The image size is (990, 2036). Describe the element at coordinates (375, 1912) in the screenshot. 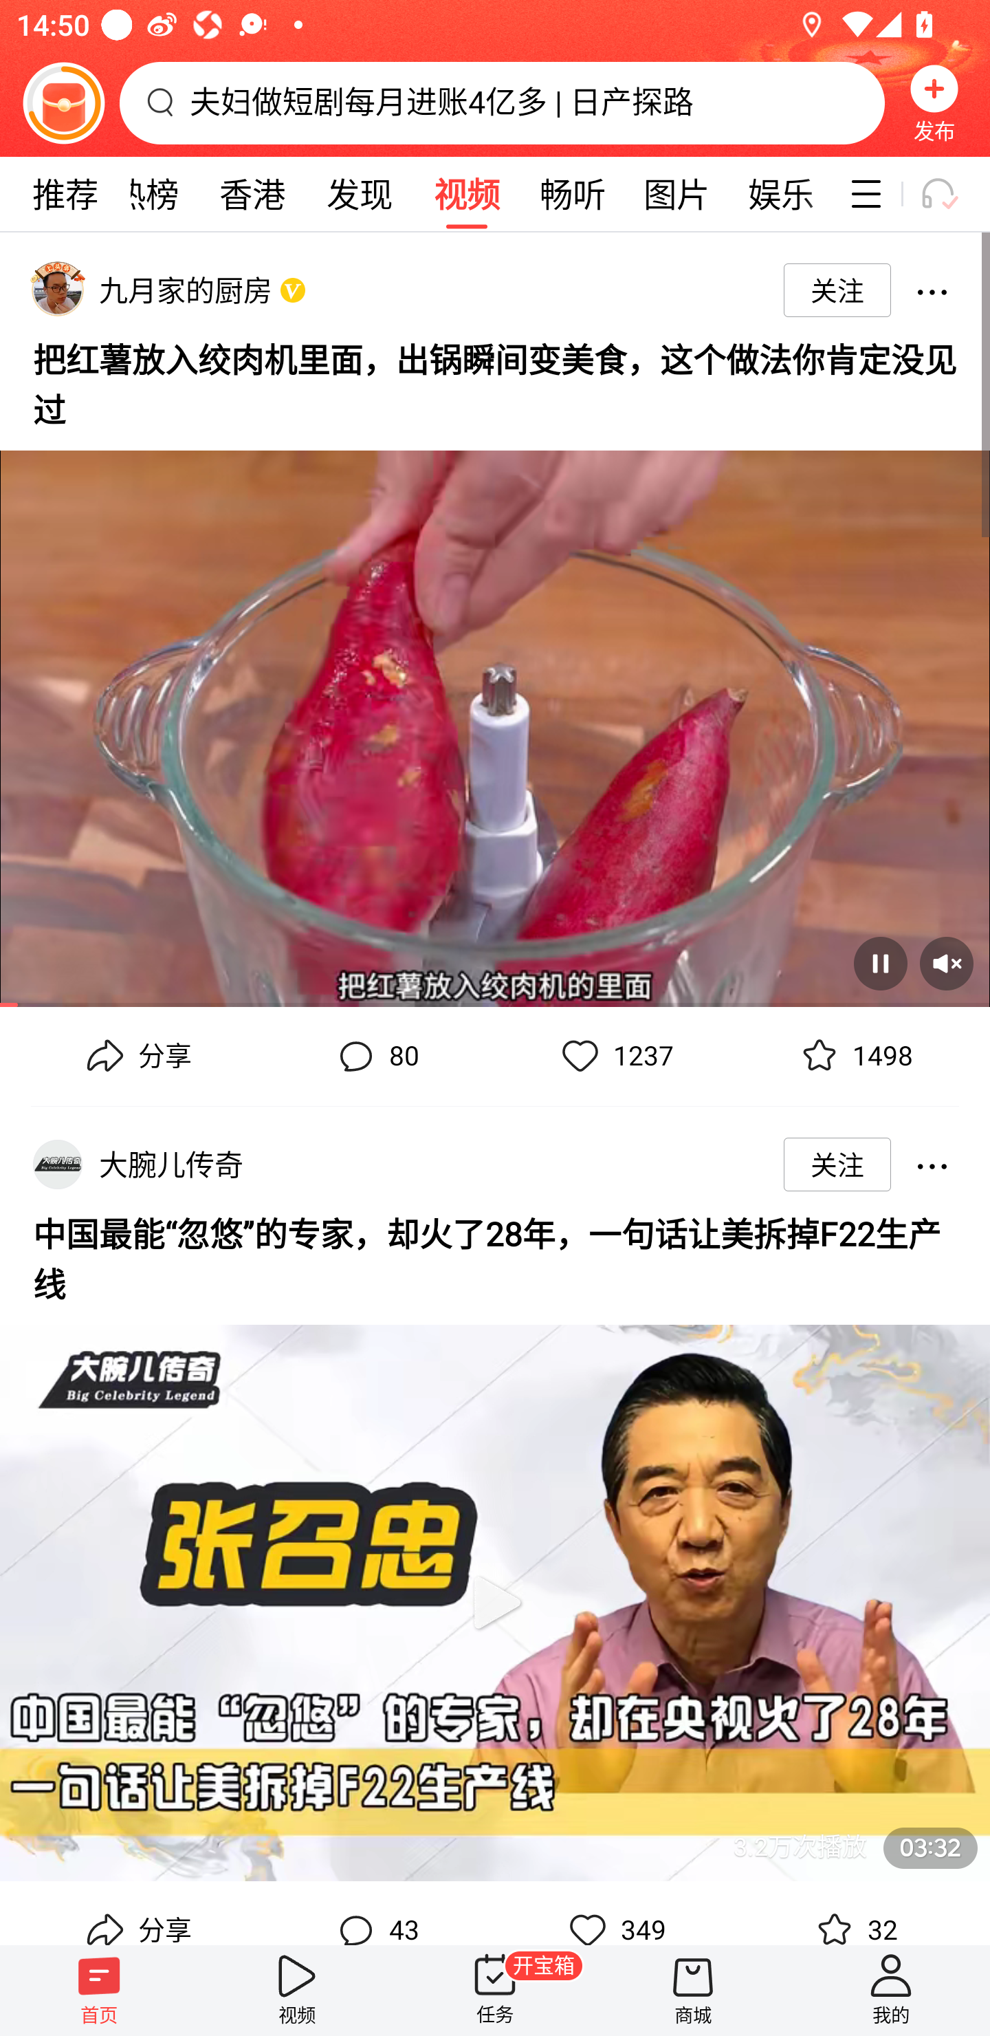

I see `评论,43 43` at that location.